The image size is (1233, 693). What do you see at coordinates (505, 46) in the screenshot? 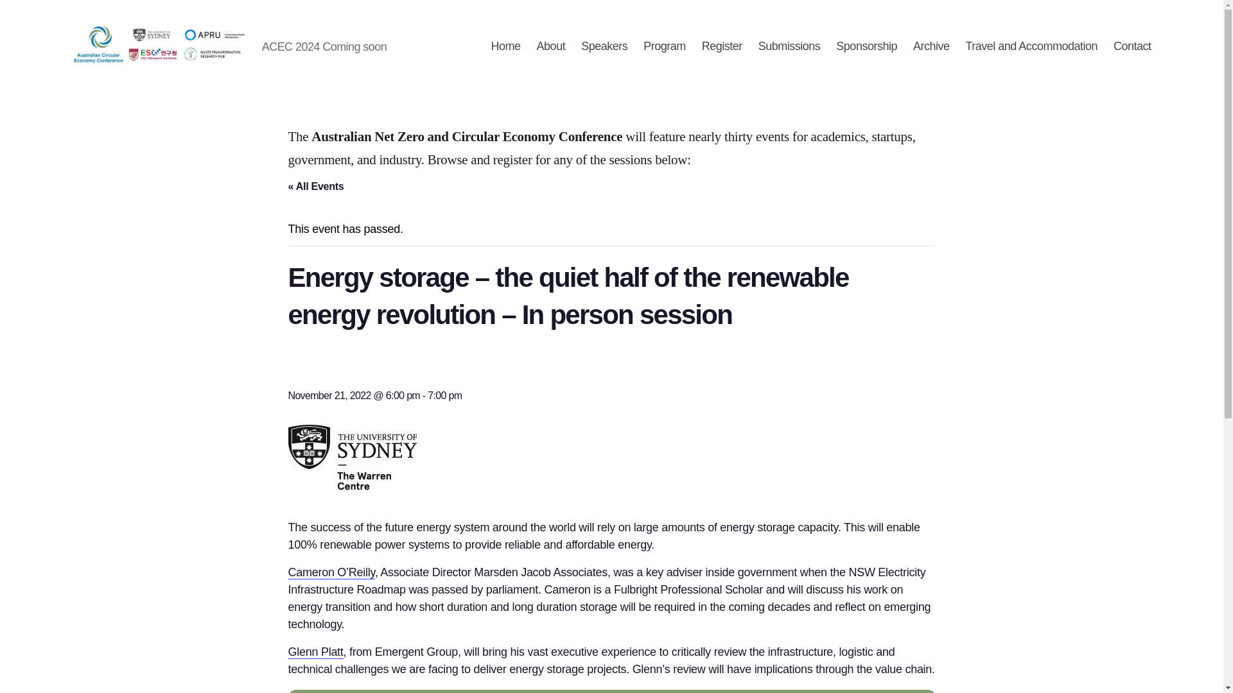
I see `Home` at bounding box center [505, 46].